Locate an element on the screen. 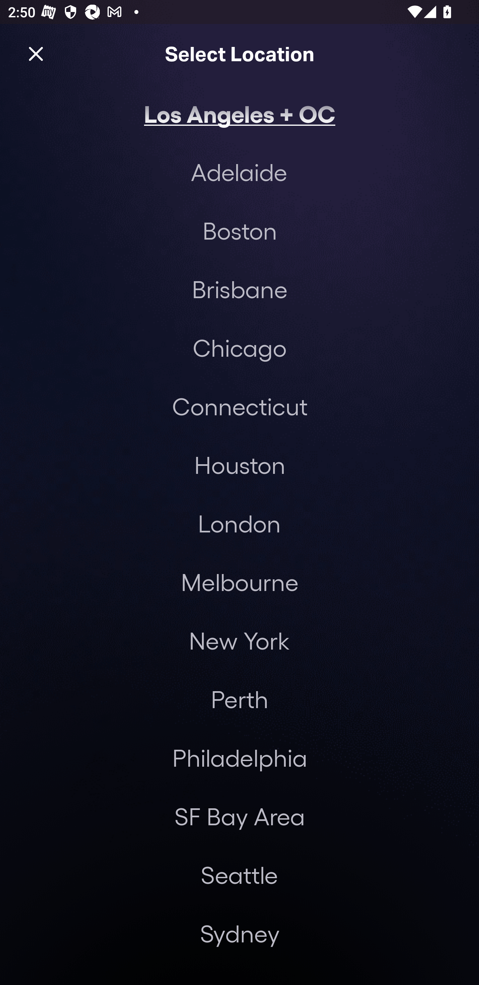  Close is located at coordinates (36, 53).